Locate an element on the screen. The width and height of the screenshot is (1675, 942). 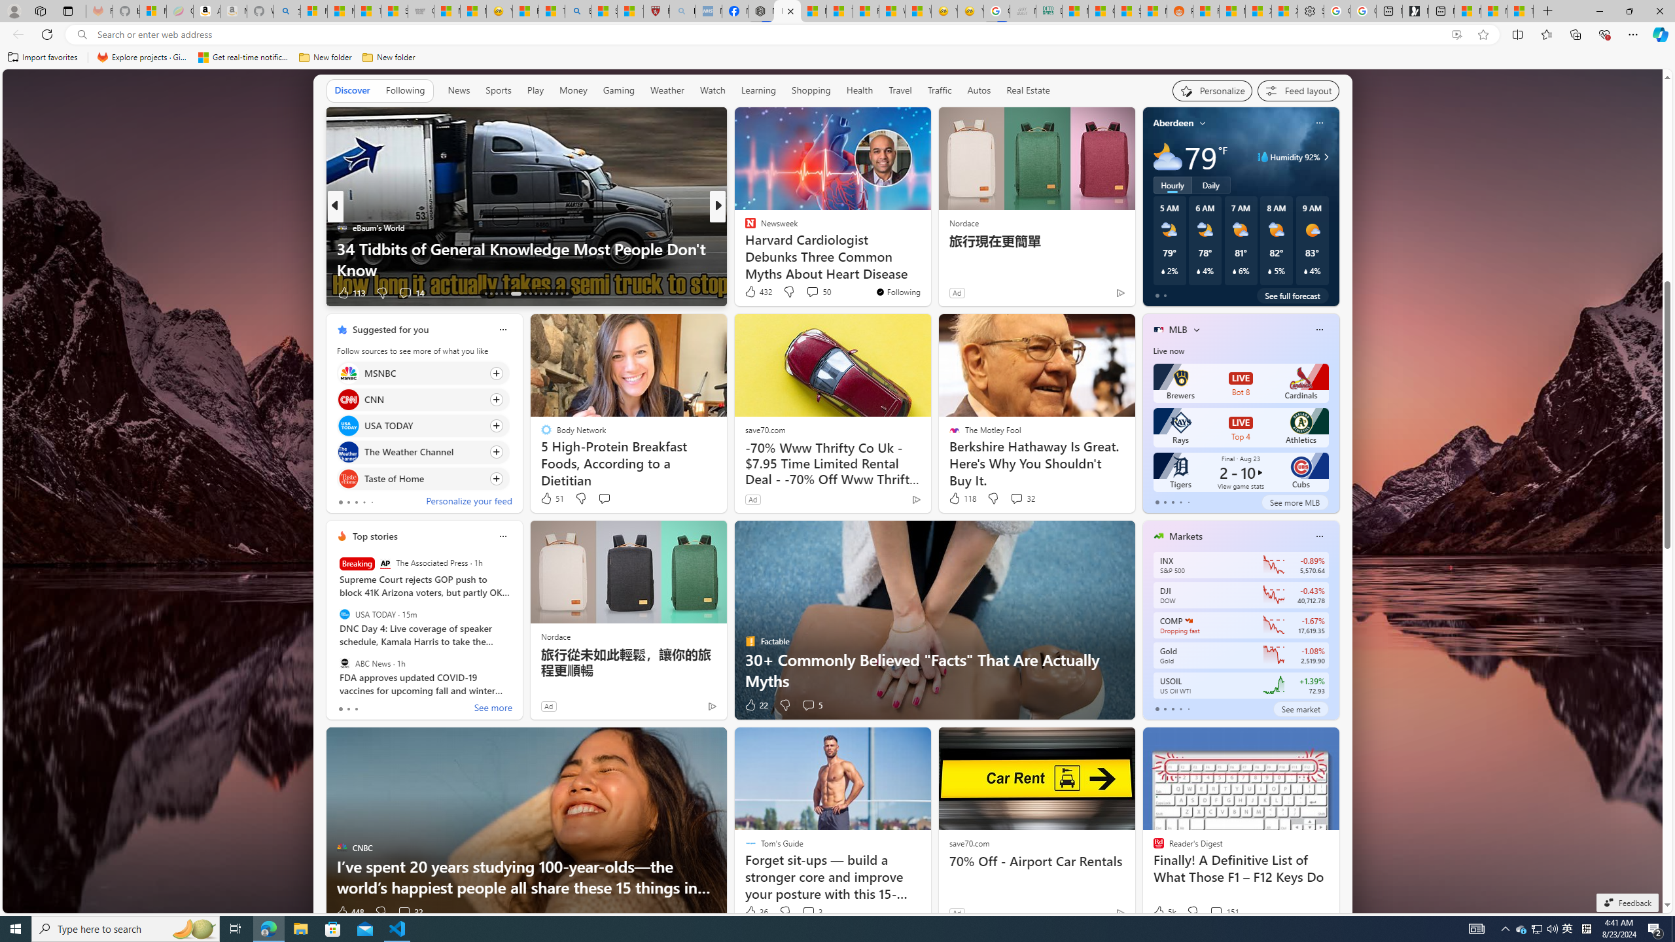
CNN is located at coordinates (348, 399).